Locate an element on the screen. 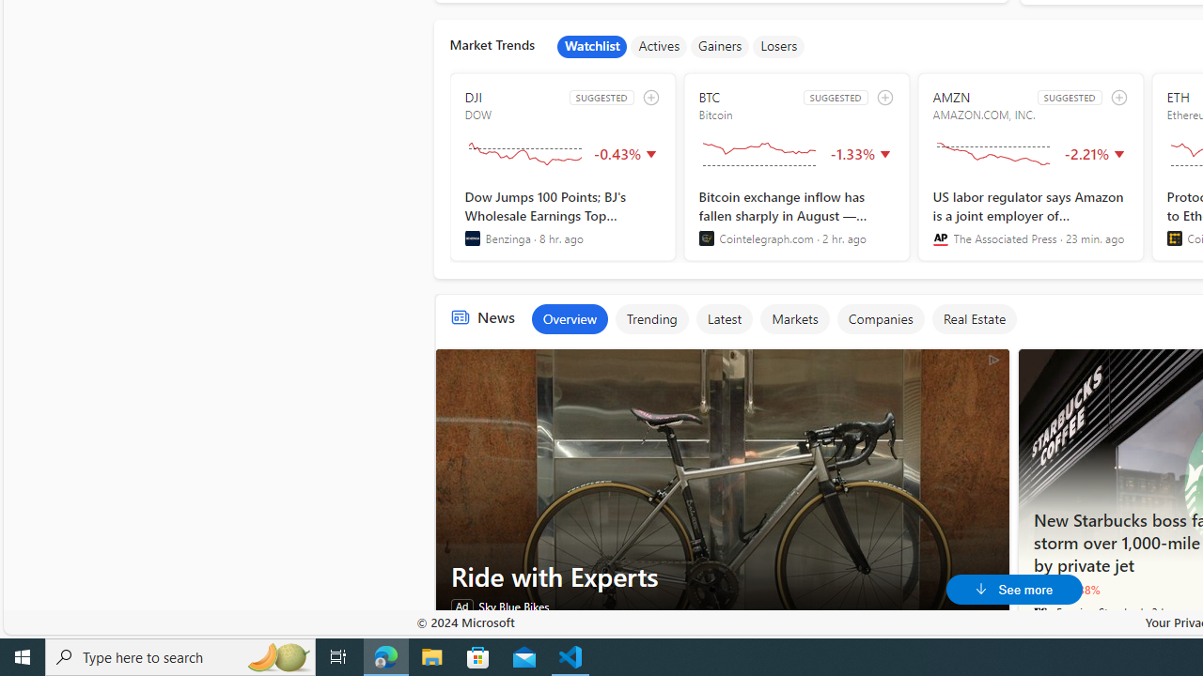 The height and width of the screenshot is (676, 1203). Actives is located at coordinates (659, 47).